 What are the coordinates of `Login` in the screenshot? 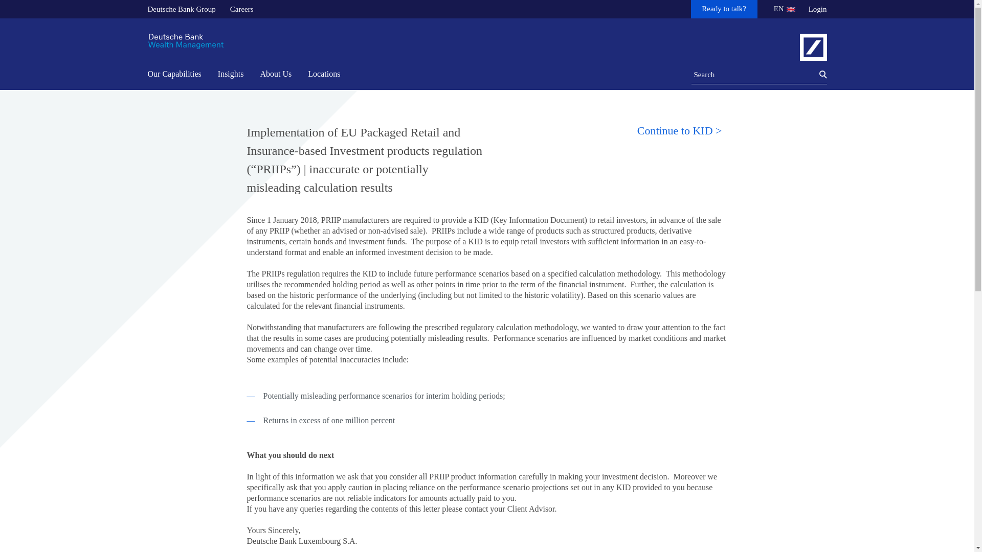 It's located at (817, 9).